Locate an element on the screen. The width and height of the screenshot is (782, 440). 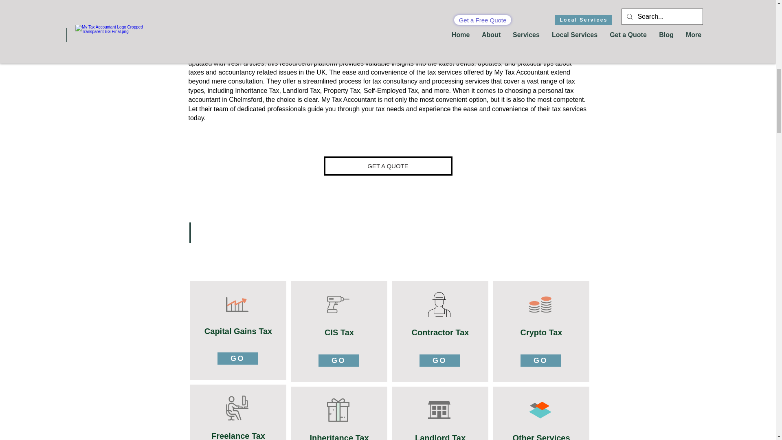
GO is located at coordinates (237, 359).